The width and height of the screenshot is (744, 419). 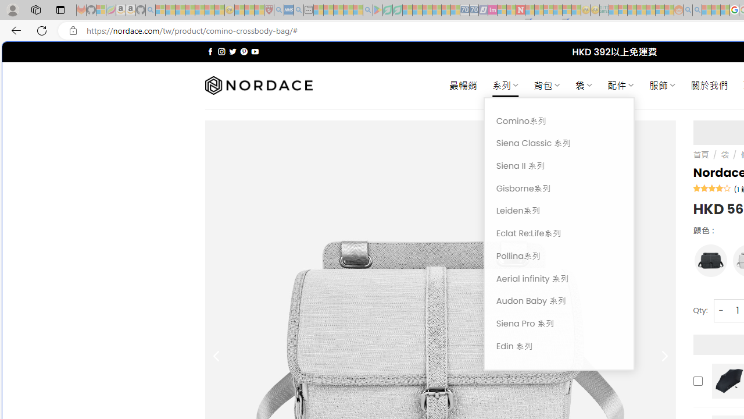 I want to click on Microsoft Start - Sleeping, so click(x=706, y=10).